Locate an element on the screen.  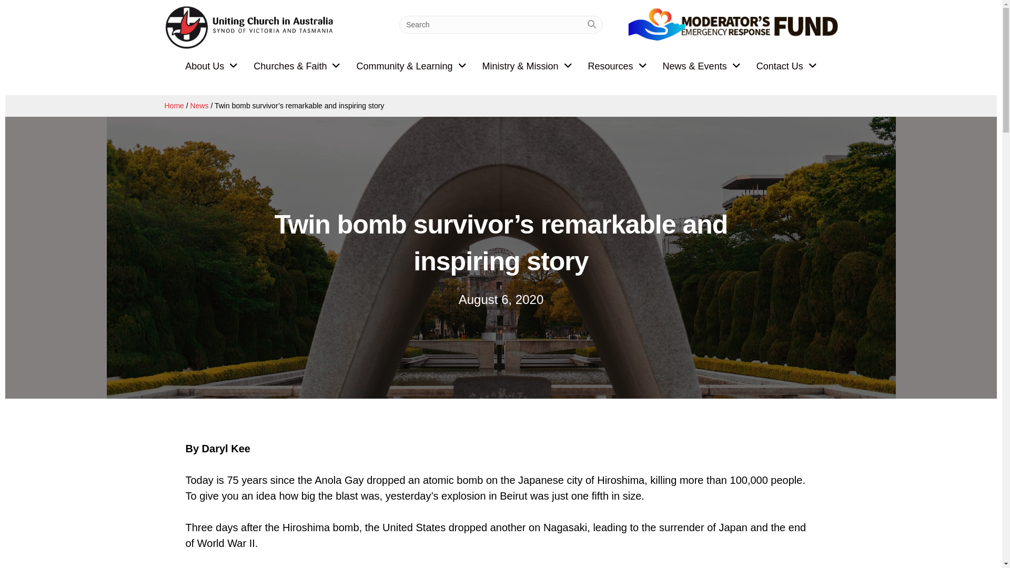
Home is located at coordinates (174, 106).